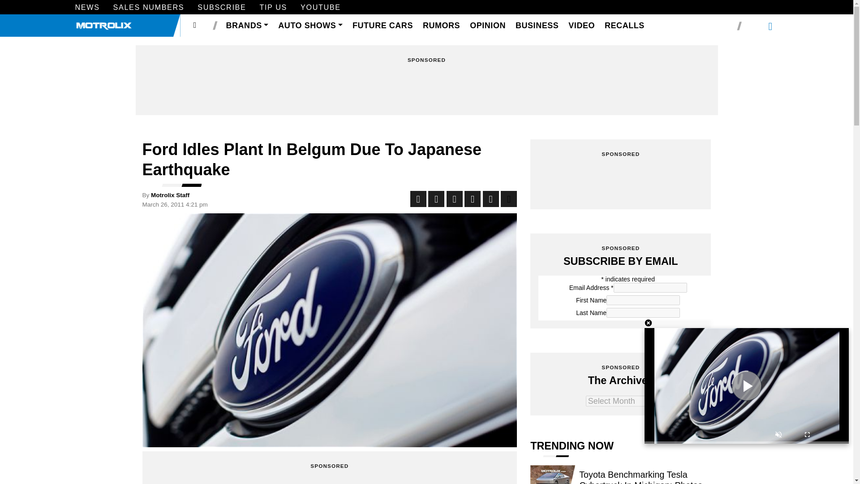 This screenshot has height=484, width=860. What do you see at coordinates (273, 8) in the screenshot?
I see `TIP US` at bounding box center [273, 8].